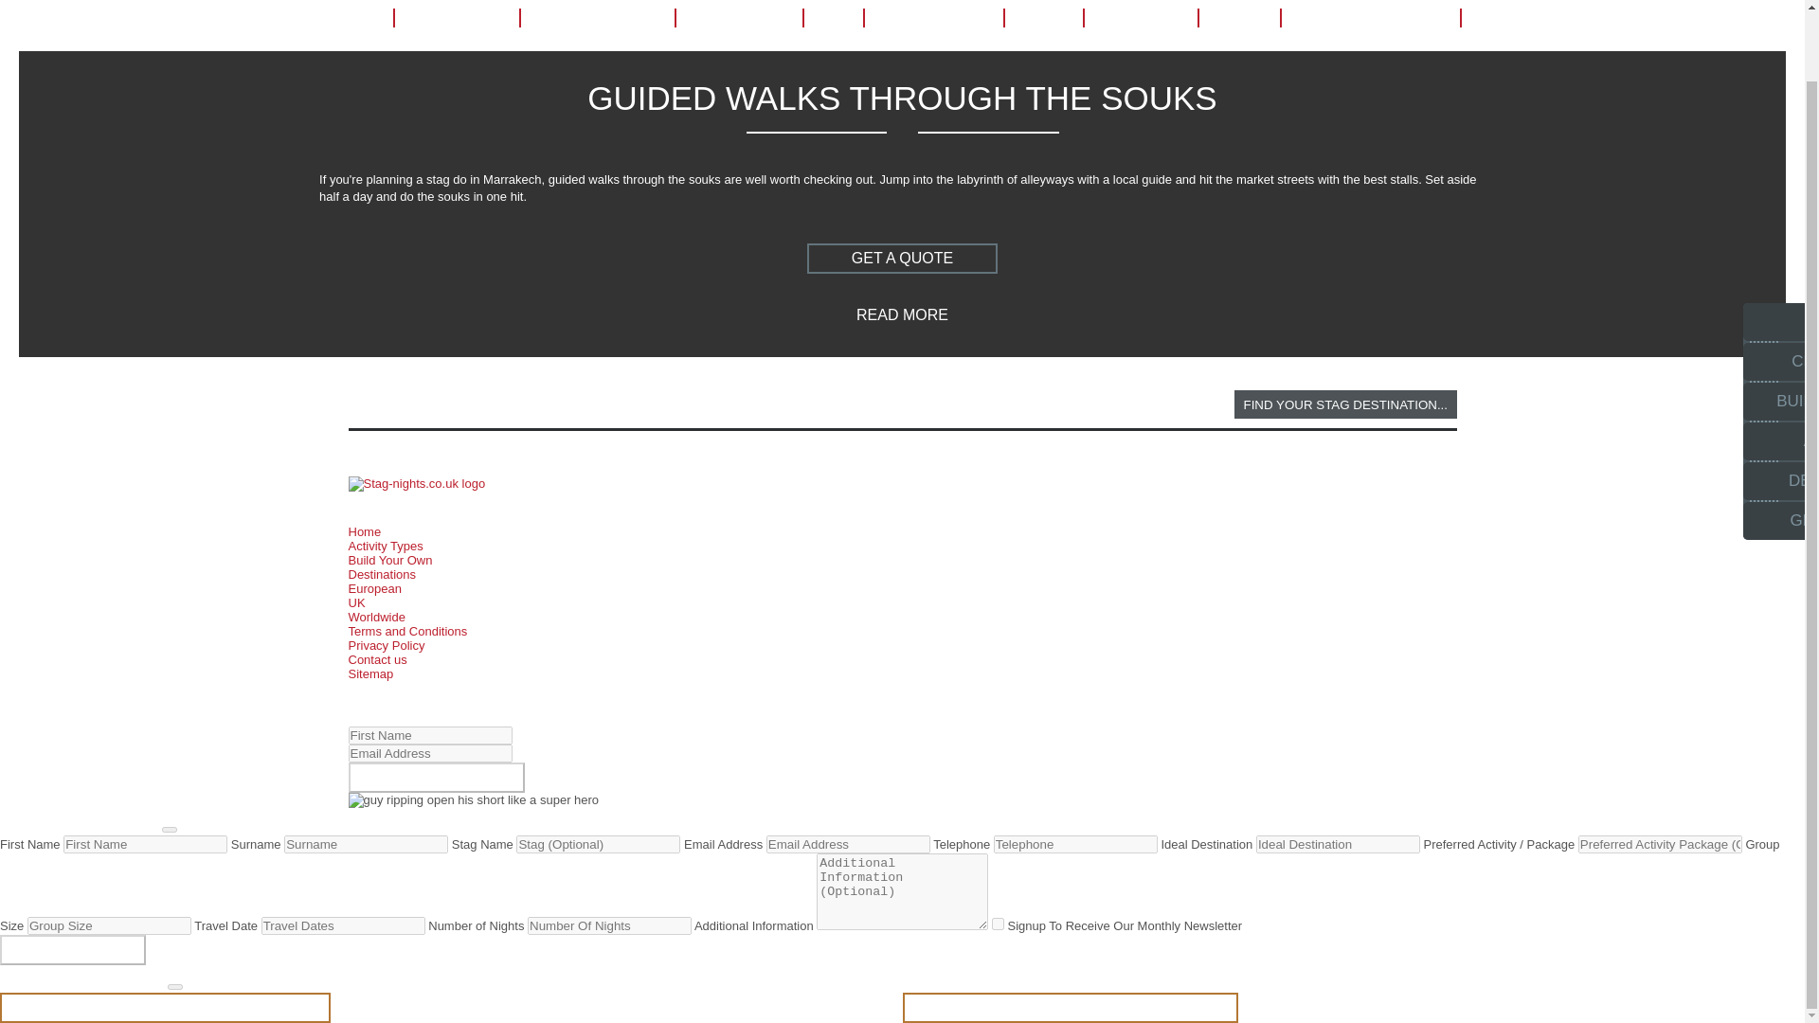 Image resolution: width=1819 pixels, height=1023 pixels. What do you see at coordinates (455, 17) in the screenshot?
I see `ACTIVITIES` at bounding box center [455, 17].